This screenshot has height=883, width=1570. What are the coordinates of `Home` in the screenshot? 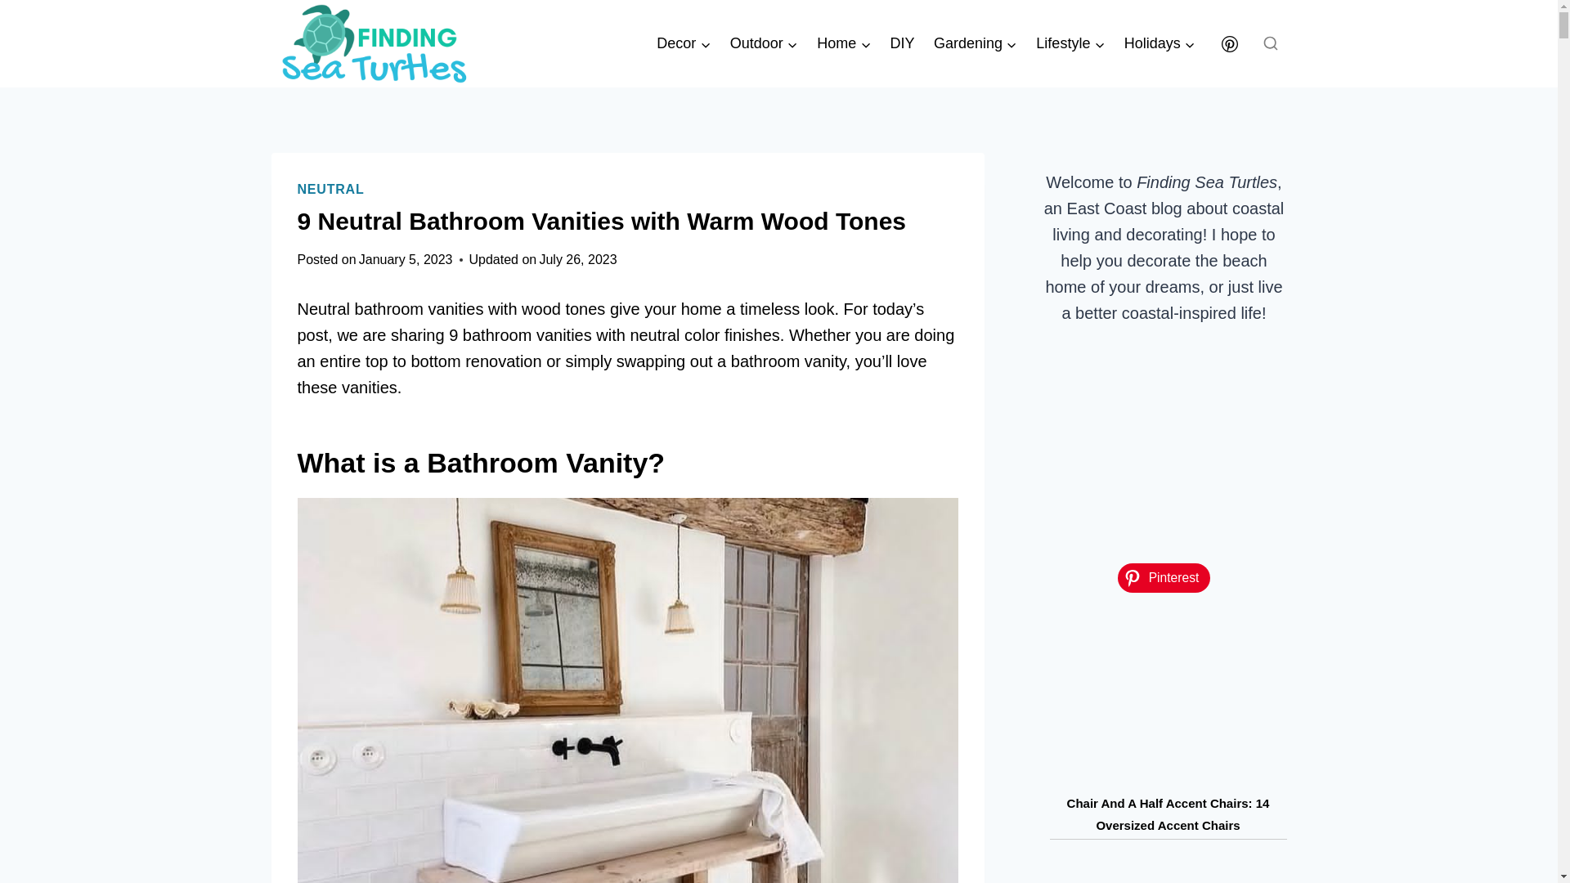 It's located at (842, 44).